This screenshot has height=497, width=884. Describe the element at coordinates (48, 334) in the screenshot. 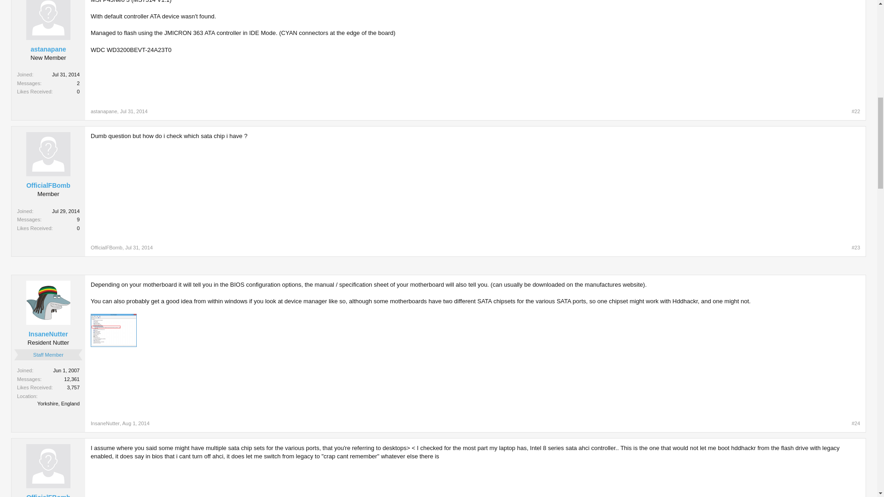

I see `InsaneNutter` at that location.